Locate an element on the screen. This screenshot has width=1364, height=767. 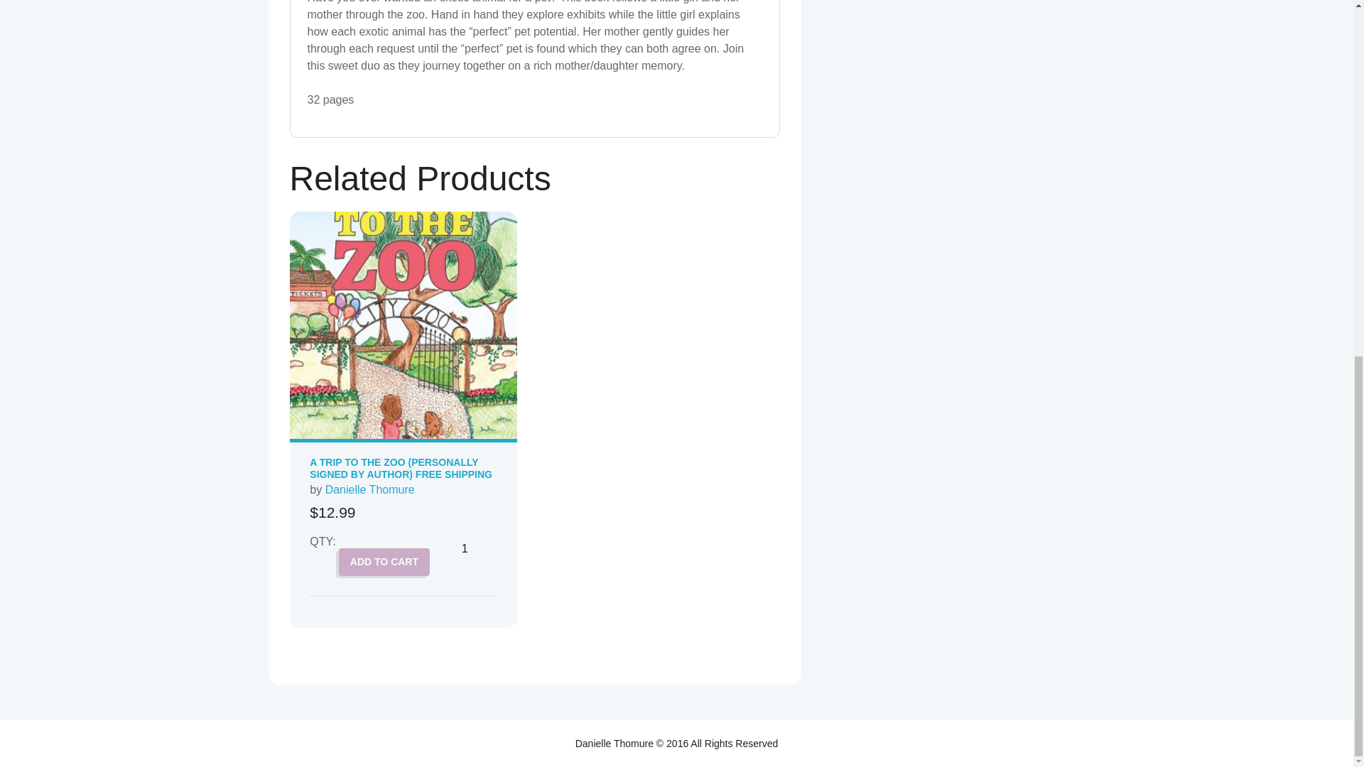
cover-big is located at coordinates (403, 325).